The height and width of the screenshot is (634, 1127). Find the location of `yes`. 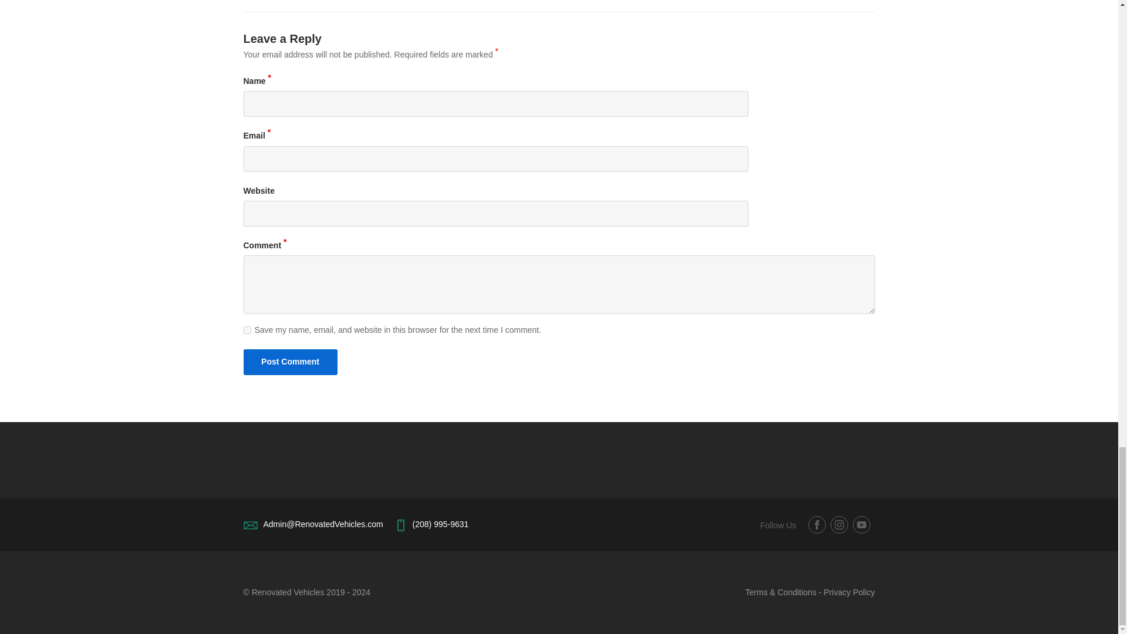

yes is located at coordinates (247, 330).